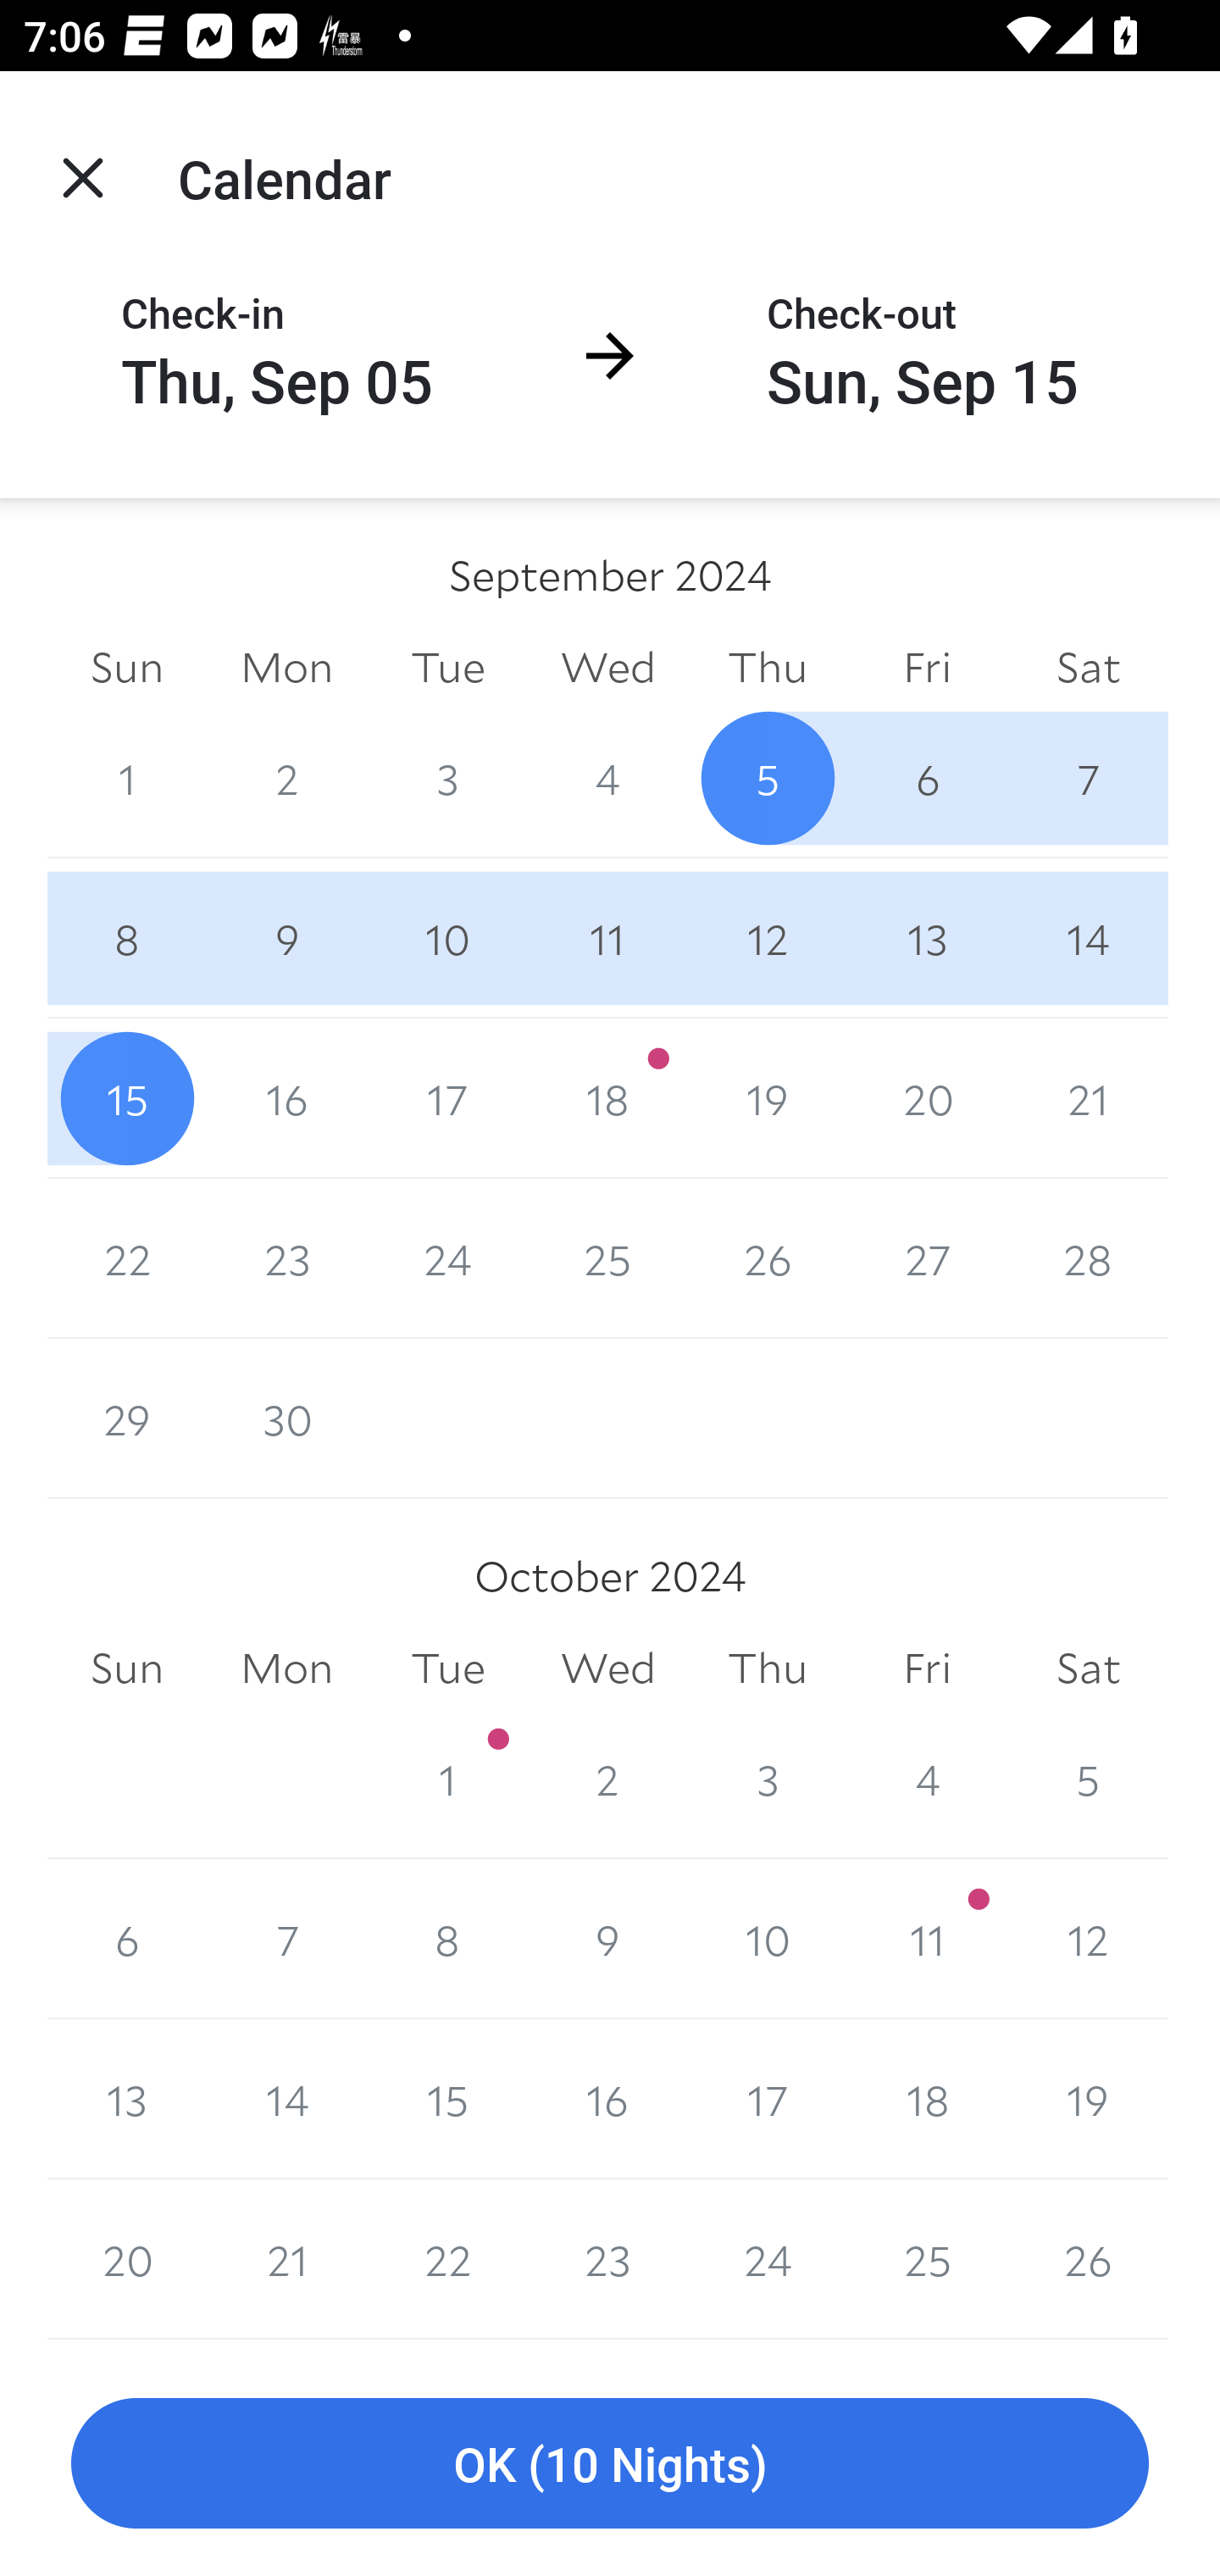 The height and width of the screenshot is (2576, 1220). I want to click on 29 29 September 2024, so click(127, 1418).